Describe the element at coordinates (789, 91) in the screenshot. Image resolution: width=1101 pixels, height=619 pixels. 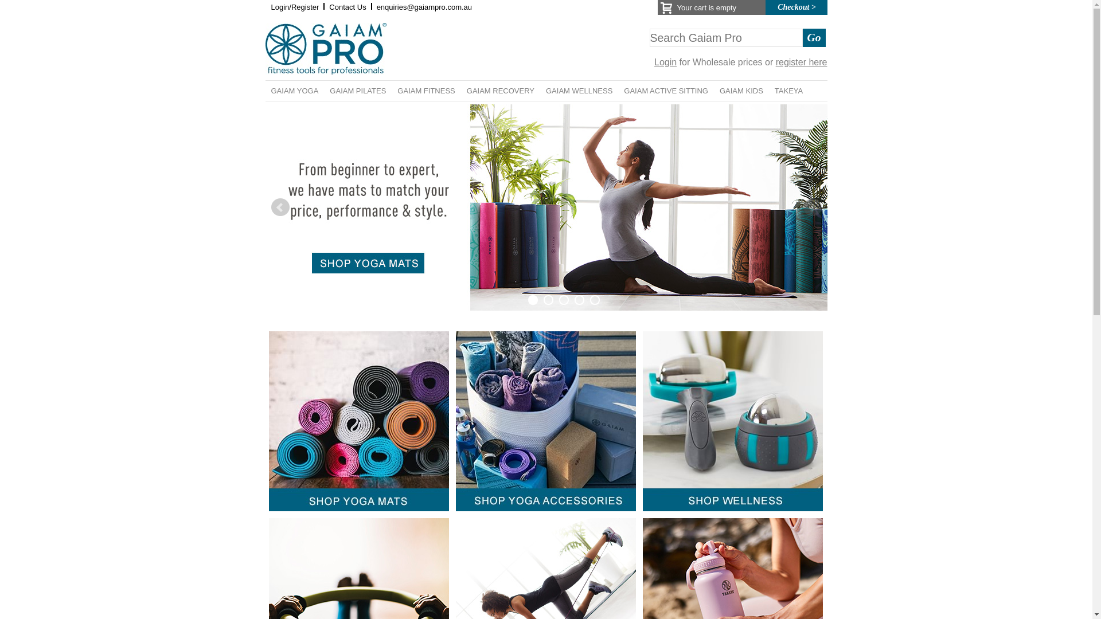
I see `TAKEYA` at that location.